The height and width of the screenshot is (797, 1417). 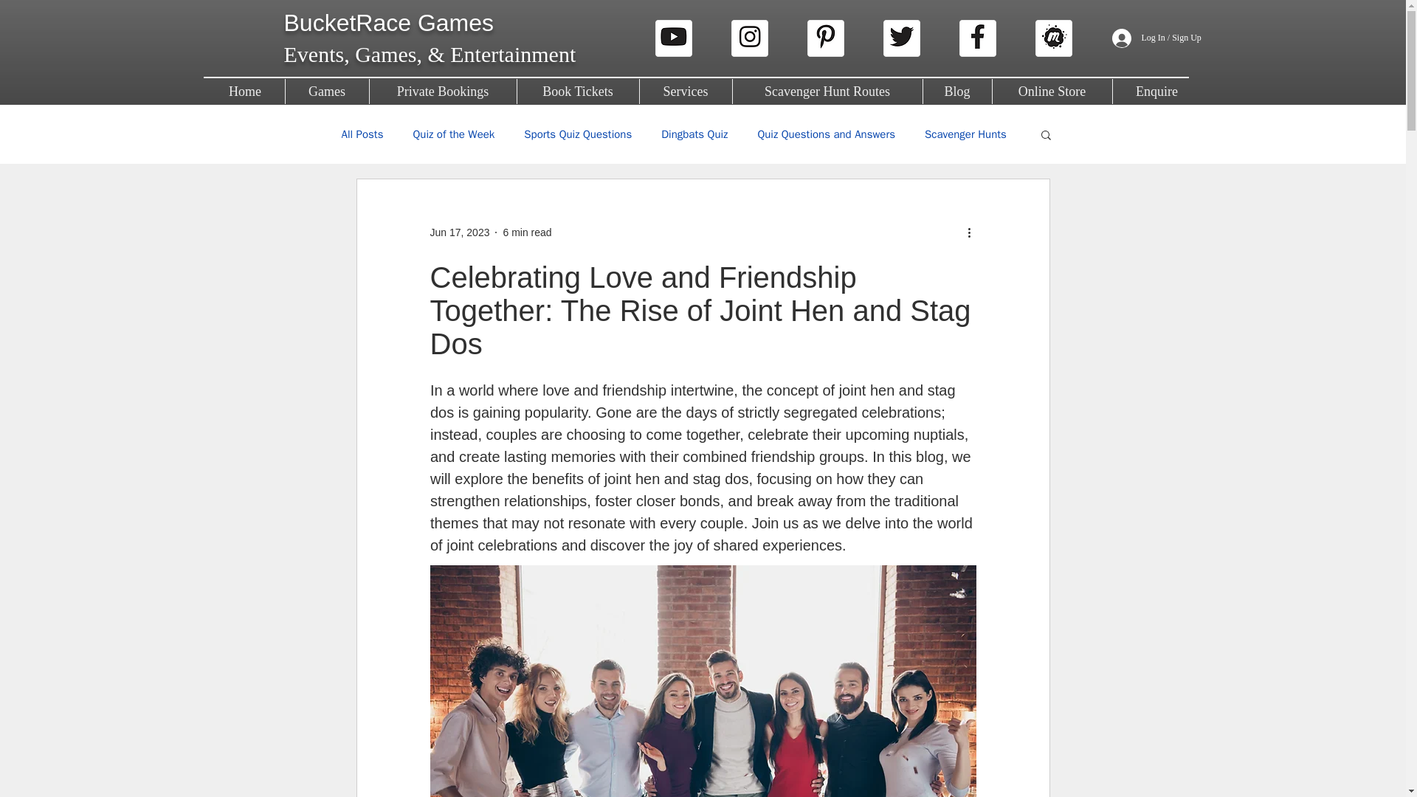 I want to click on Meet-Up.png, so click(x=1052, y=38).